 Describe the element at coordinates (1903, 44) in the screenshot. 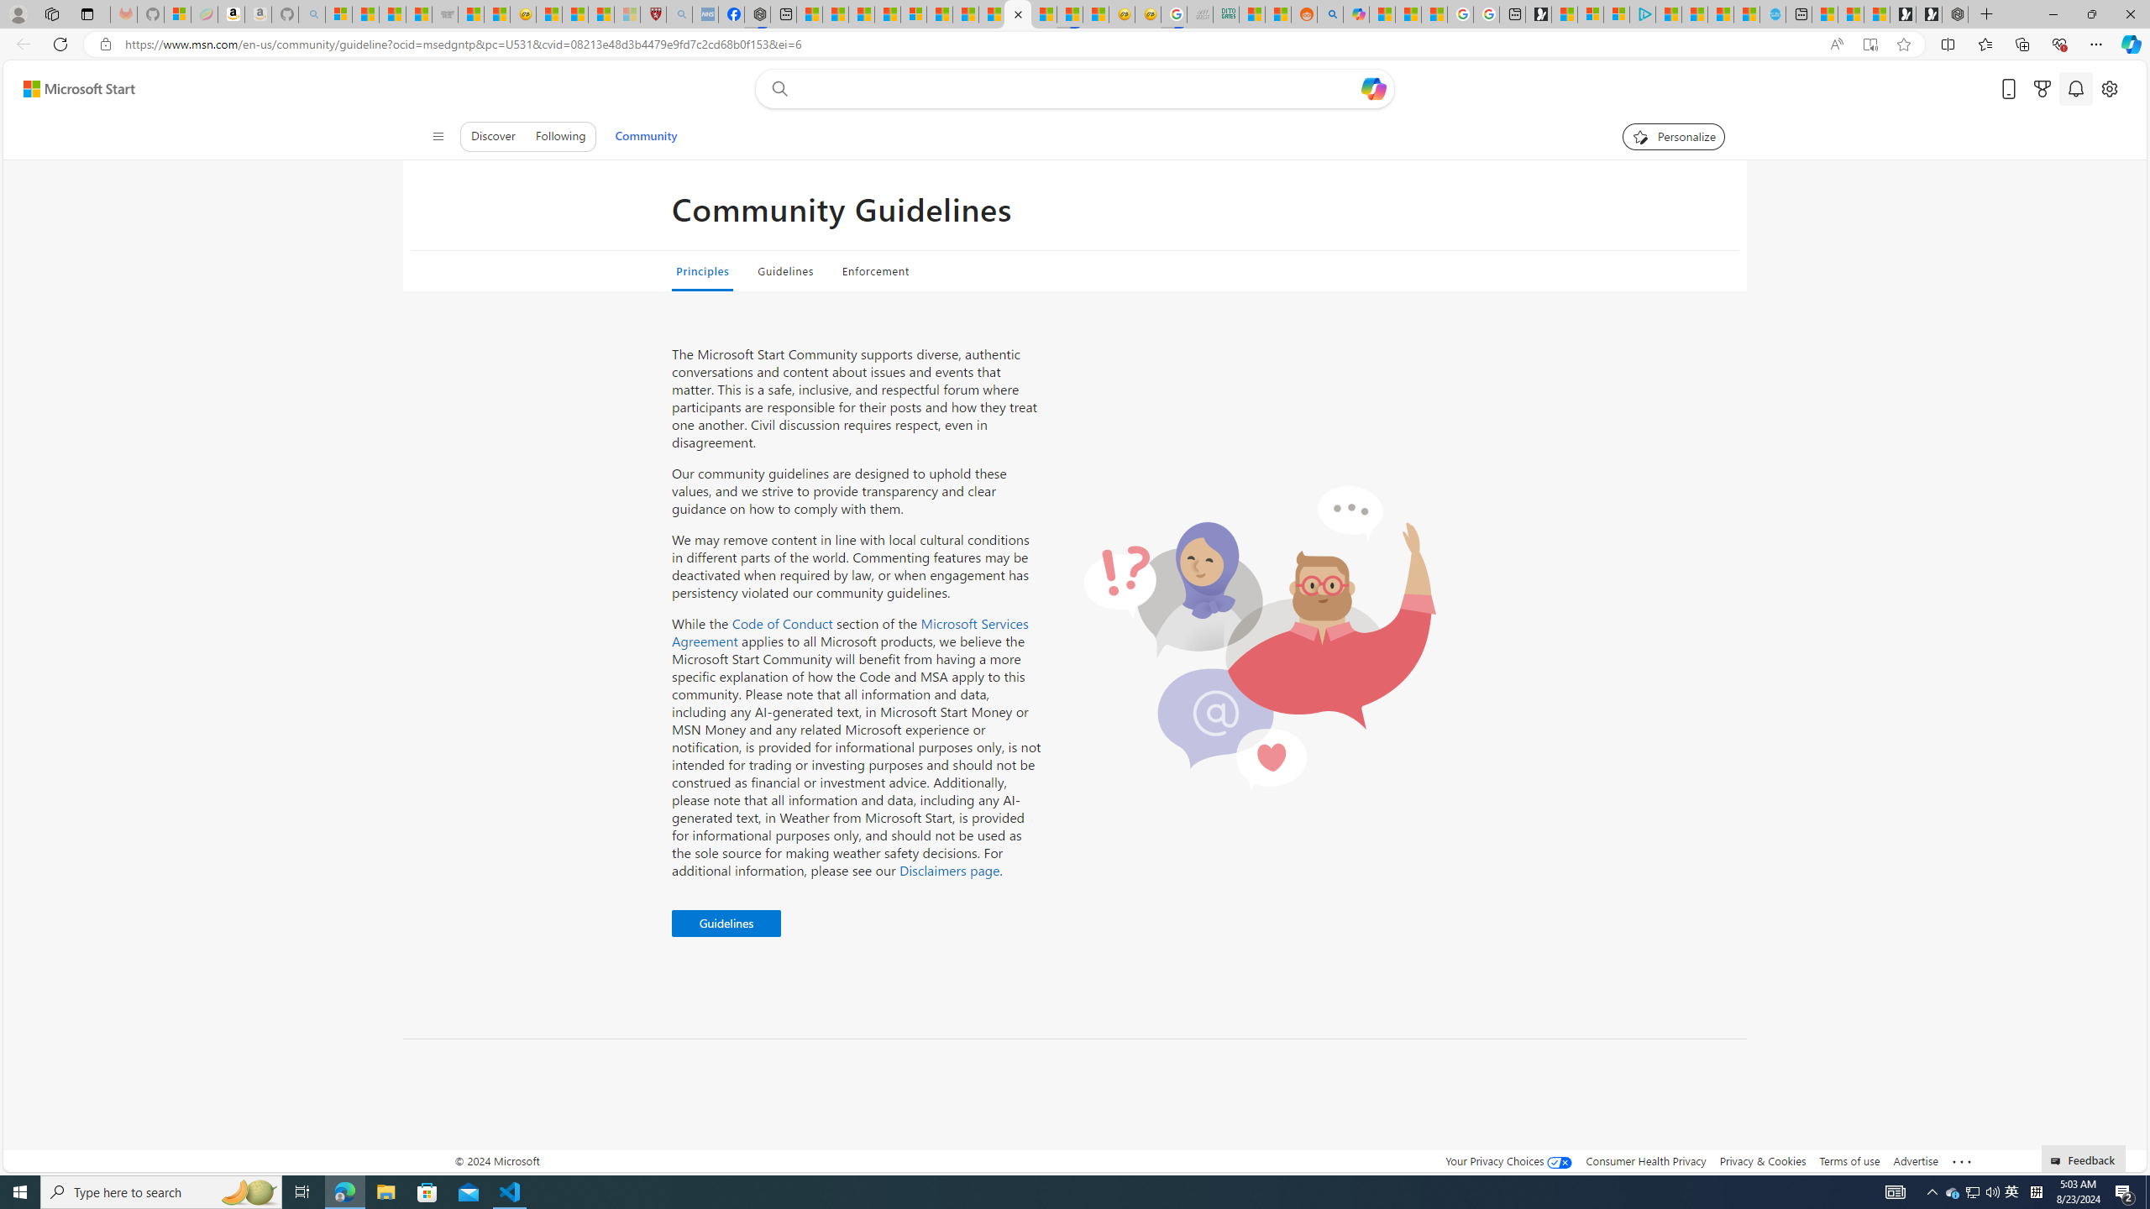

I see `Add this page to favorites (Ctrl+D)` at that location.